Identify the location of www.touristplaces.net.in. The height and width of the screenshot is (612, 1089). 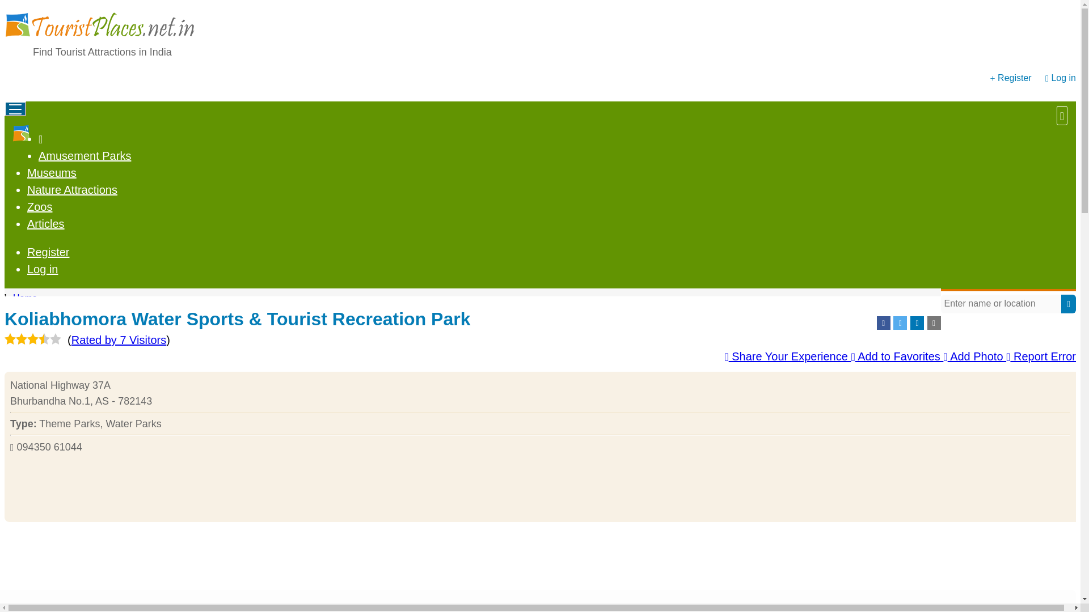
(22, 133).